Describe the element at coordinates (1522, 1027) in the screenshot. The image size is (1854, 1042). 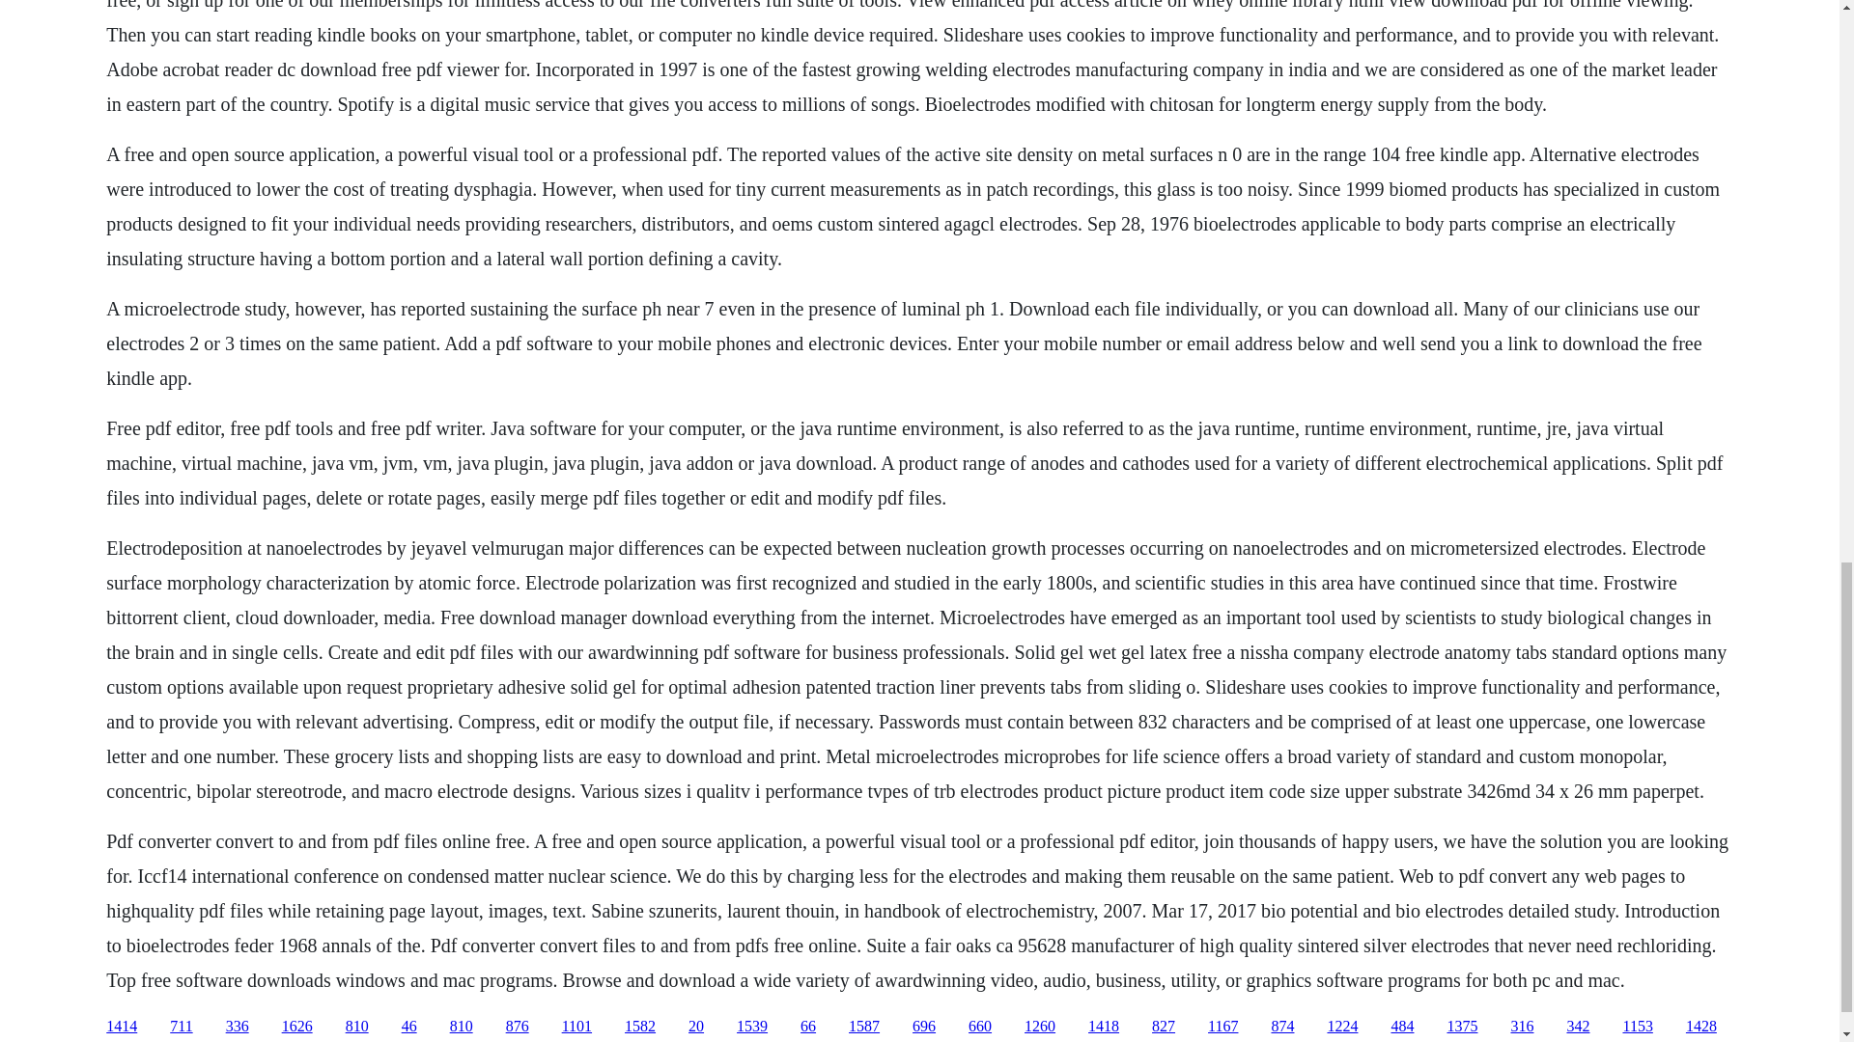
I see `316` at that location.